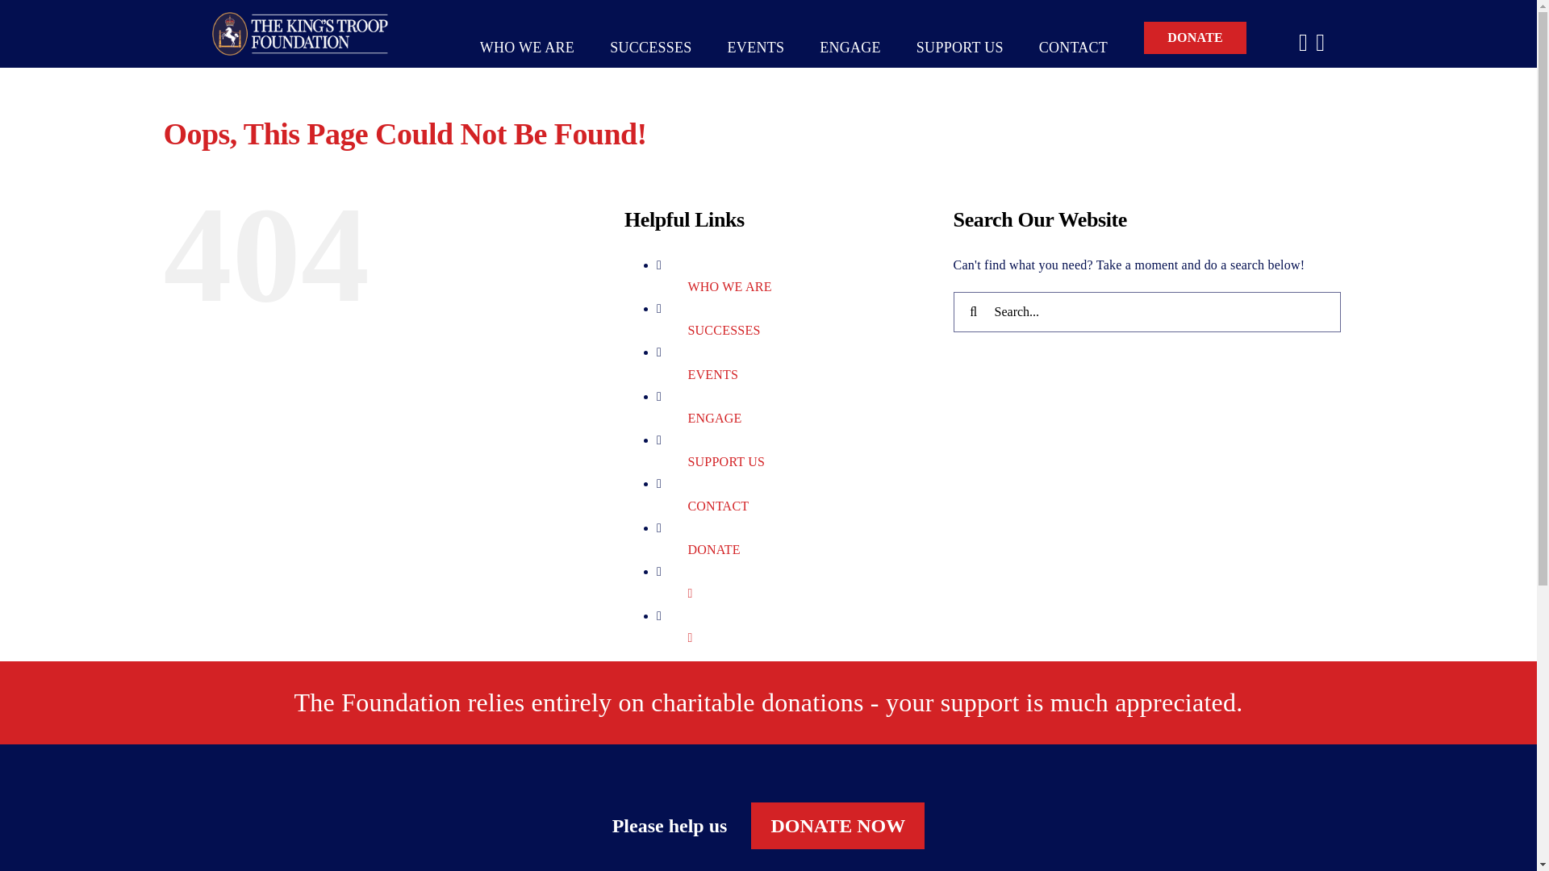 This screenshot has height=871, width=1549. I want to click on SUCCESSES, so click(650, 27).